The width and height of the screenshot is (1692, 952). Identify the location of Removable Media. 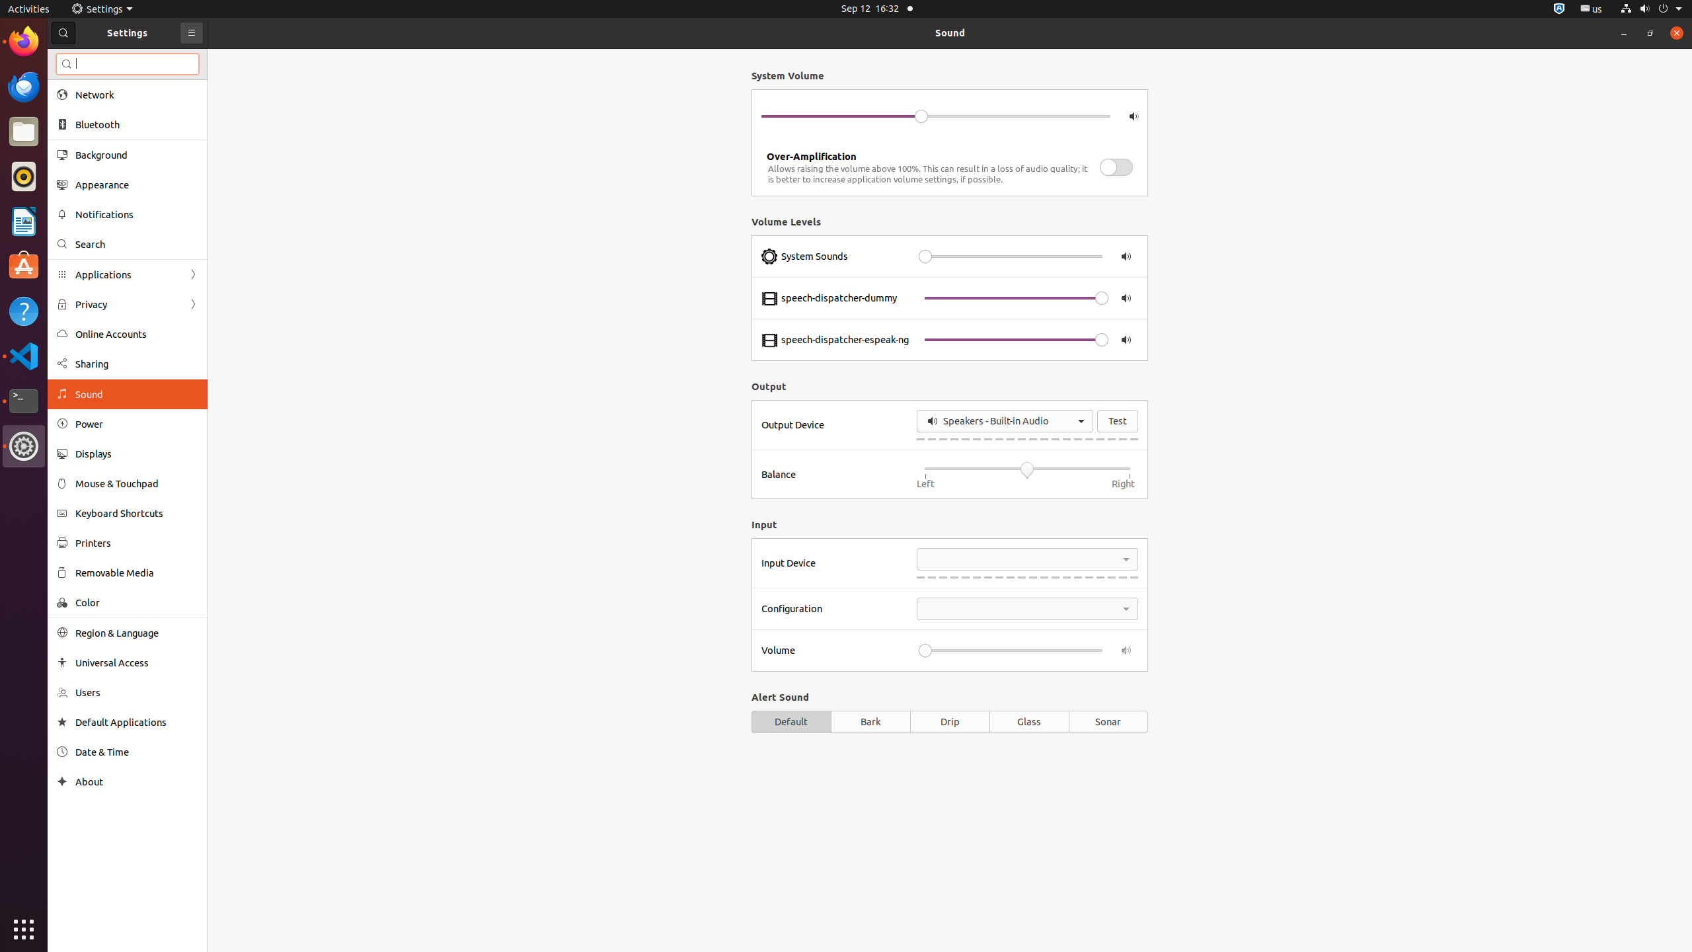
(137, 573).